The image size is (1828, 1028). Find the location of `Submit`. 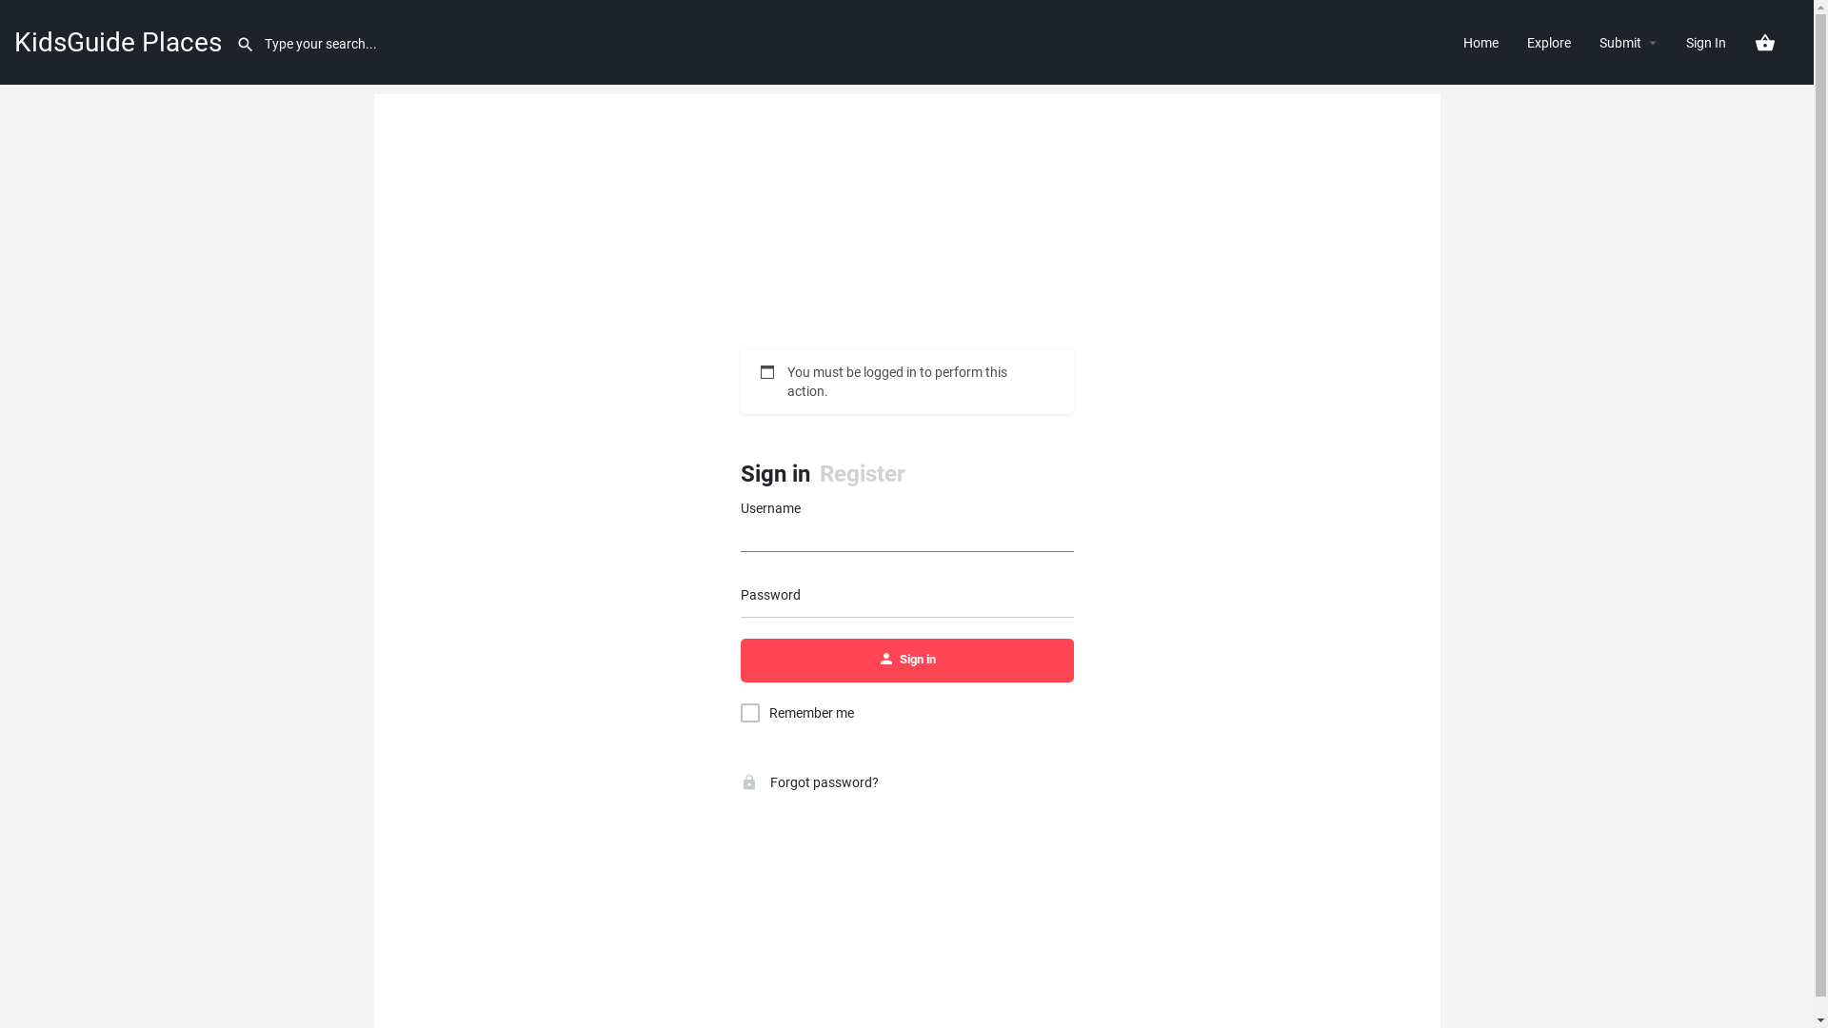

Submit is located at coordinates (1620, 42).